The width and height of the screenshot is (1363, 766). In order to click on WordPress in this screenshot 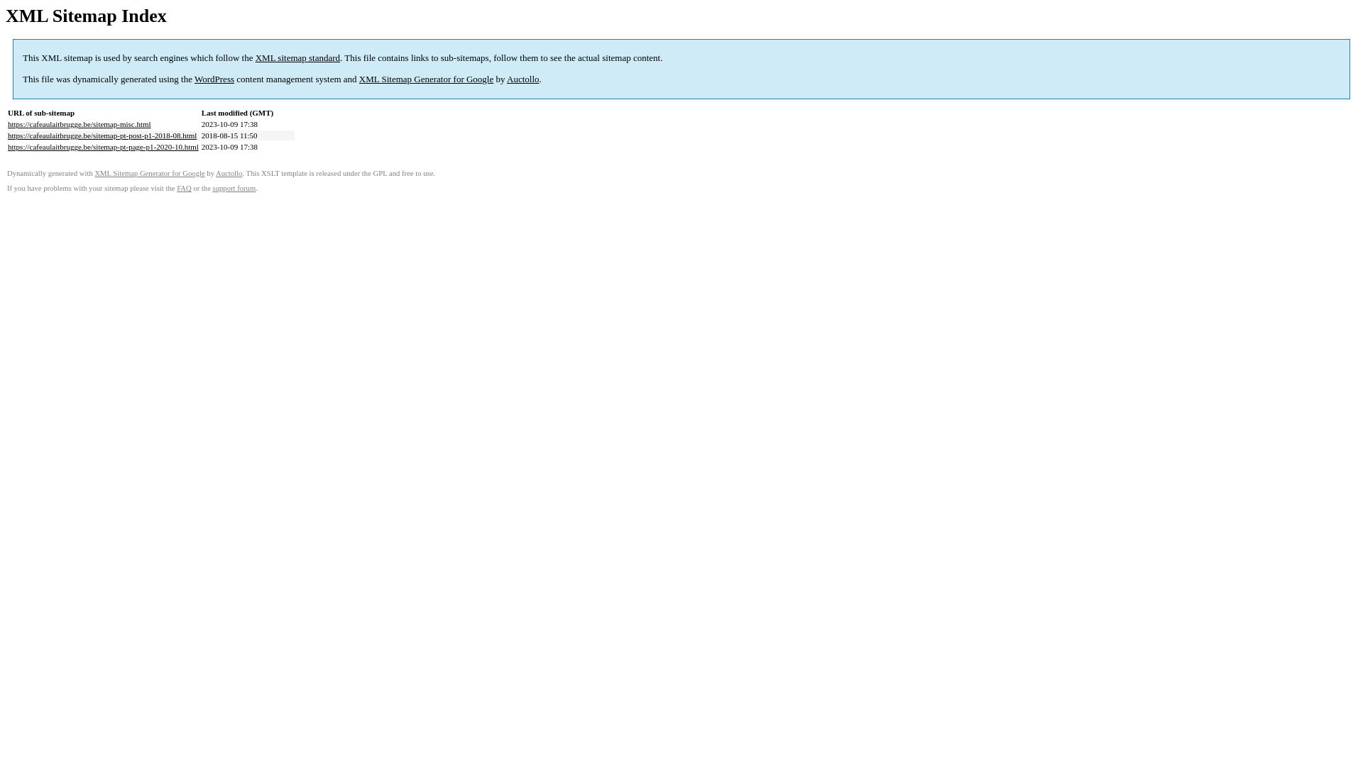, I will do `click(214, 79)`.